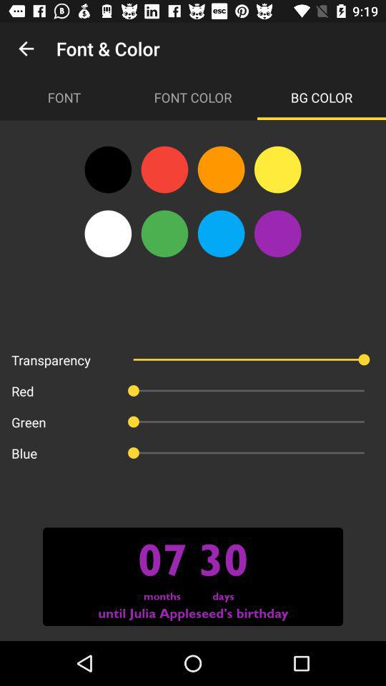 The height and width of the screenshot is (686, 386). Describe the element at coordinates (108, 169) in the screenshot. I see `select the item below font` at that location.